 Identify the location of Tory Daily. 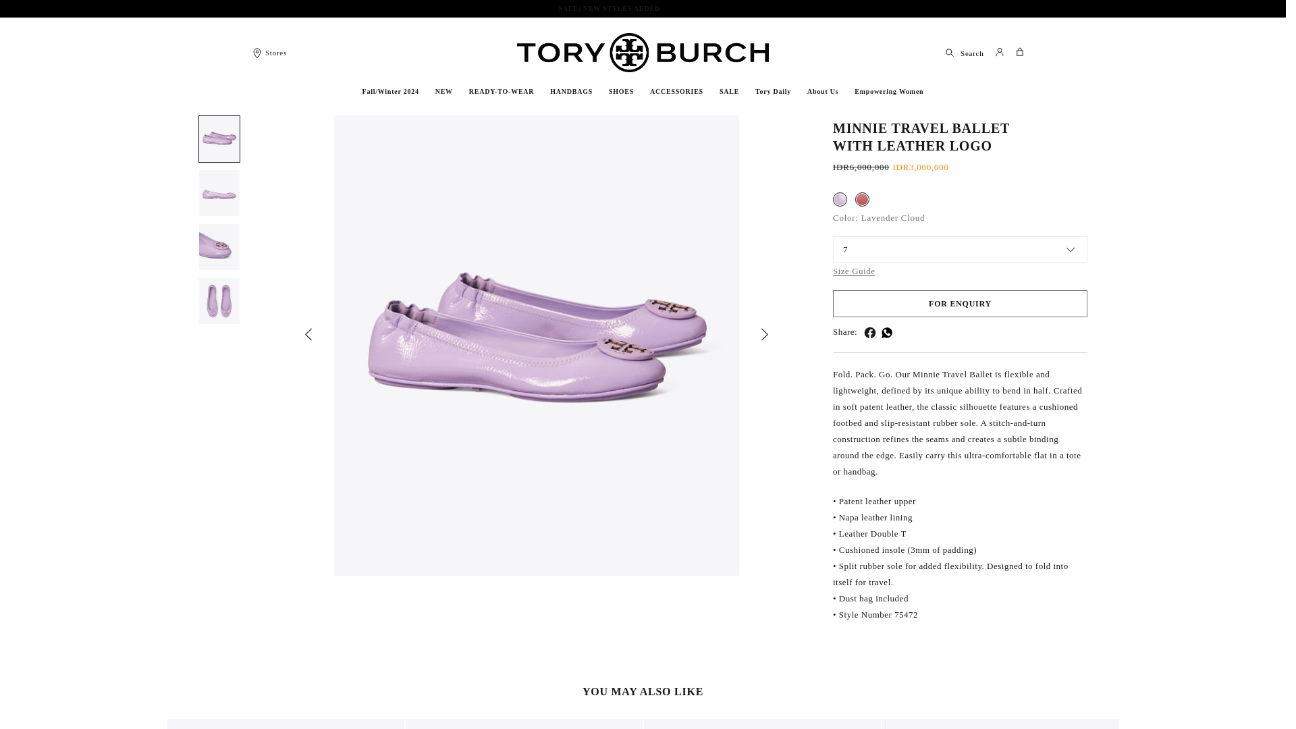
(774, 92).